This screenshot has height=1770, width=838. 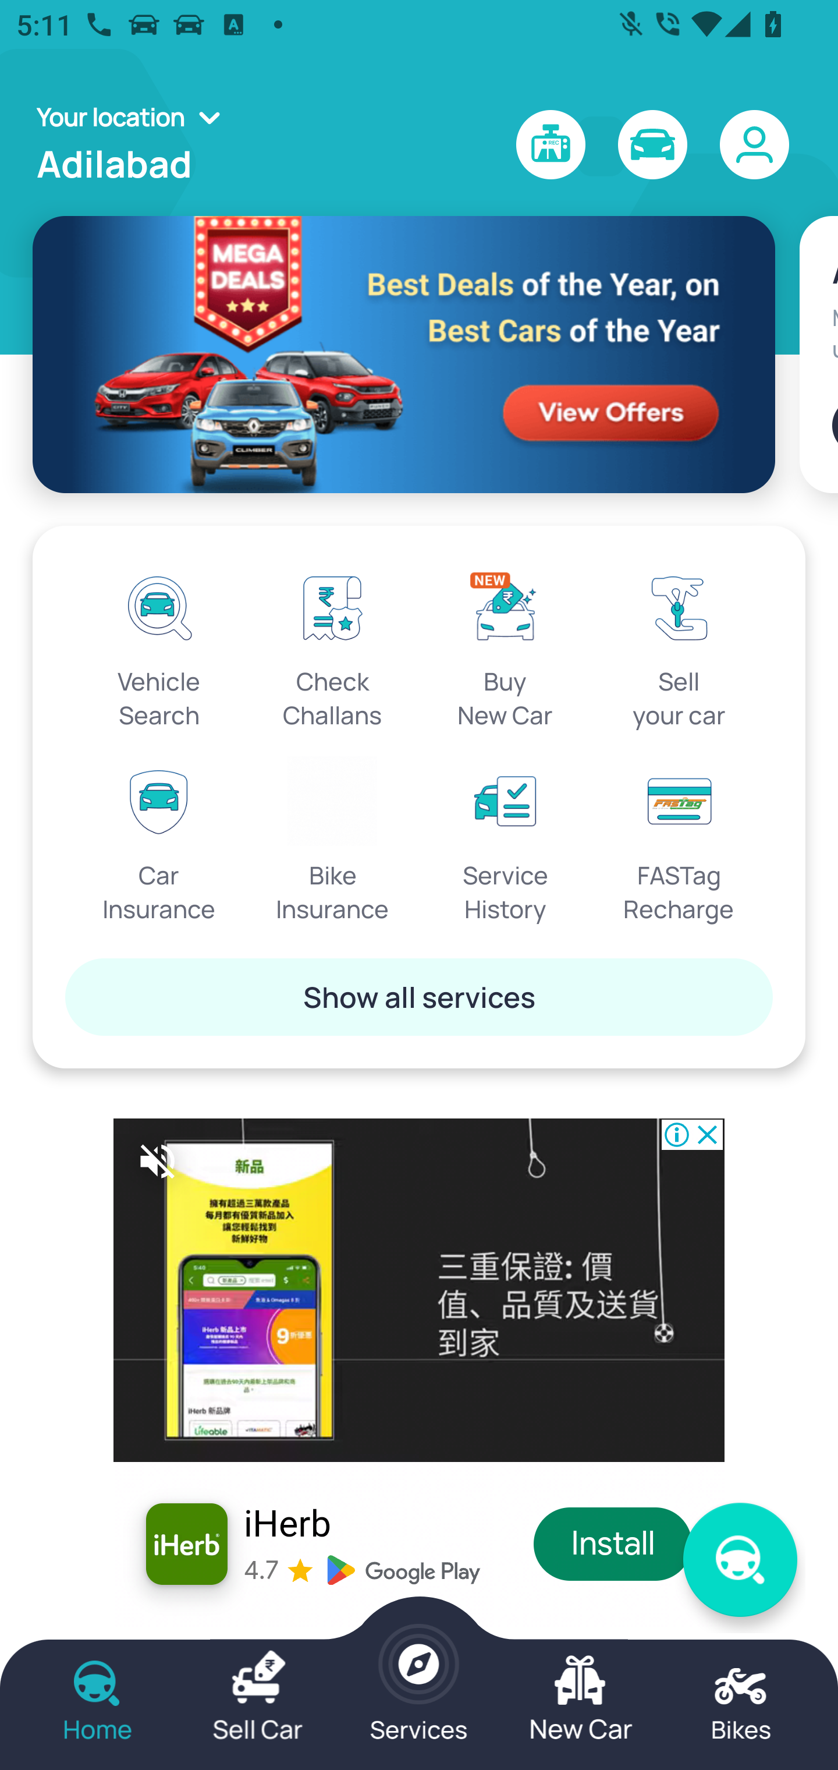 I want to click on FASTag Recharge, so click(x=679, y=841).